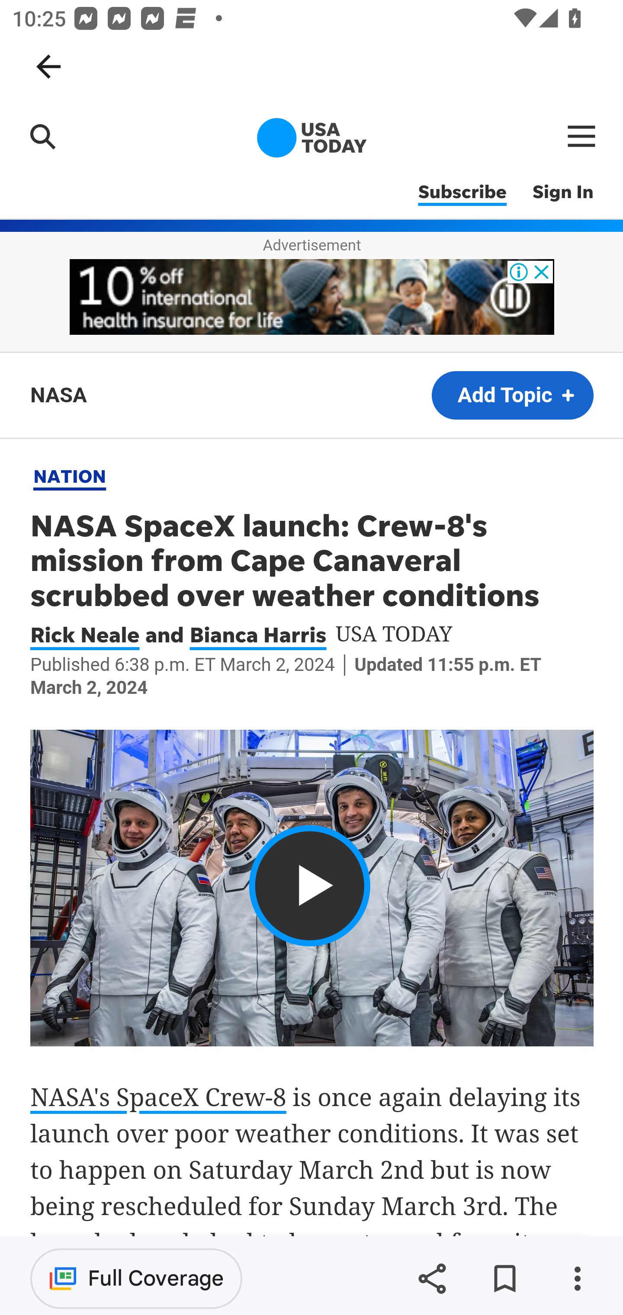 This screenshot has height=1315, width=623. What do you see at coordinates (70, 475) in the screenshot?
I see `NATION` at bounding box center [70, 475].